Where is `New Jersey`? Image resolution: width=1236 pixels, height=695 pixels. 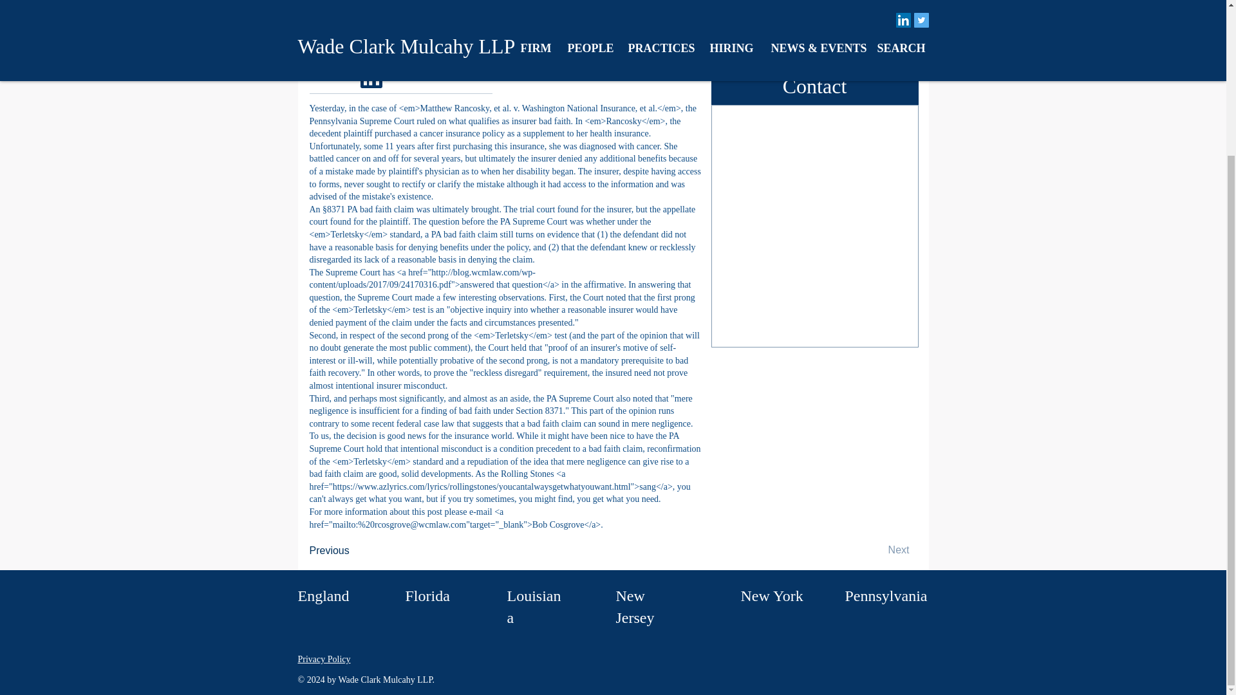
New Jersey is located at coordinates (635, 606).